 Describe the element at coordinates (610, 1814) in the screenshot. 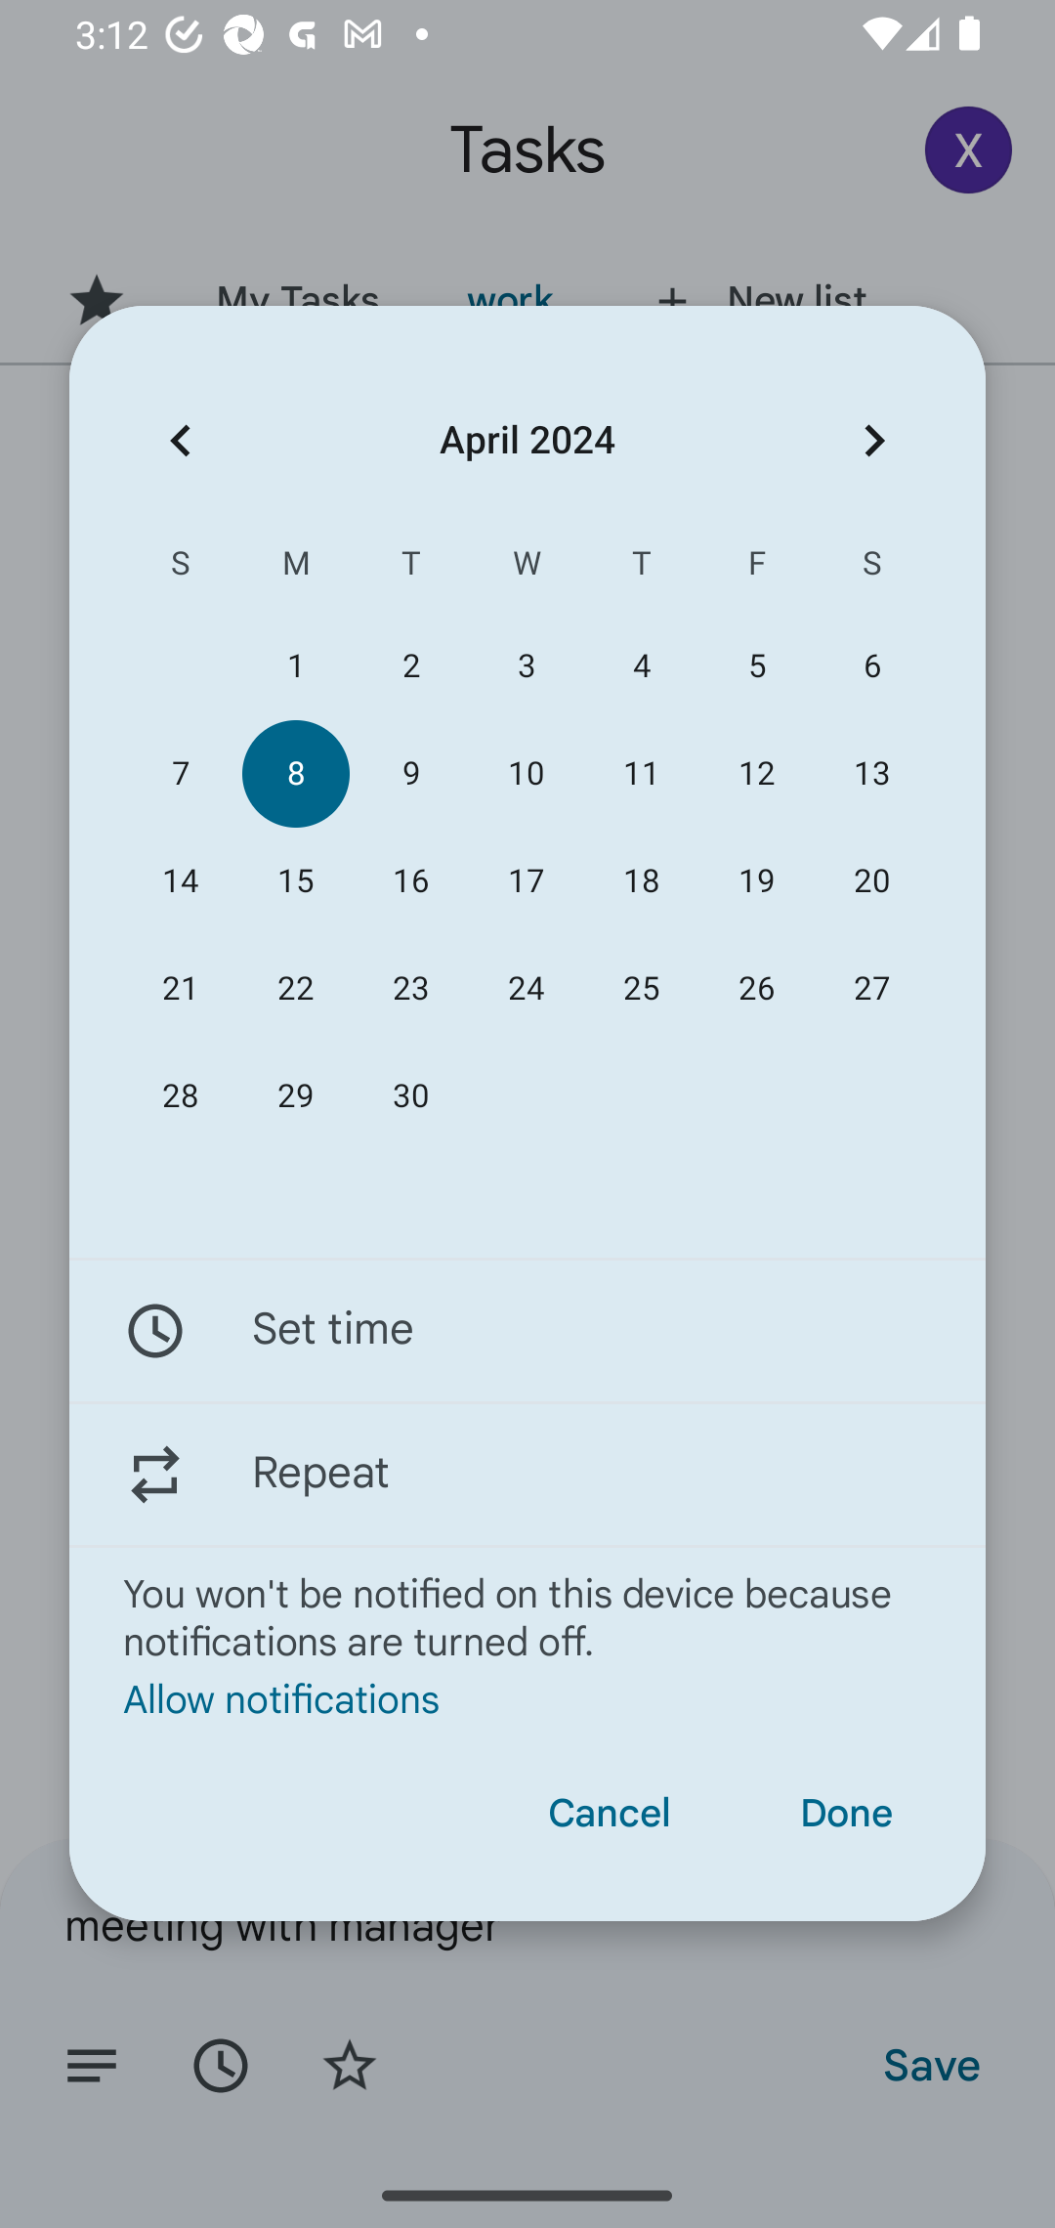

I see `Cancel` at that location.